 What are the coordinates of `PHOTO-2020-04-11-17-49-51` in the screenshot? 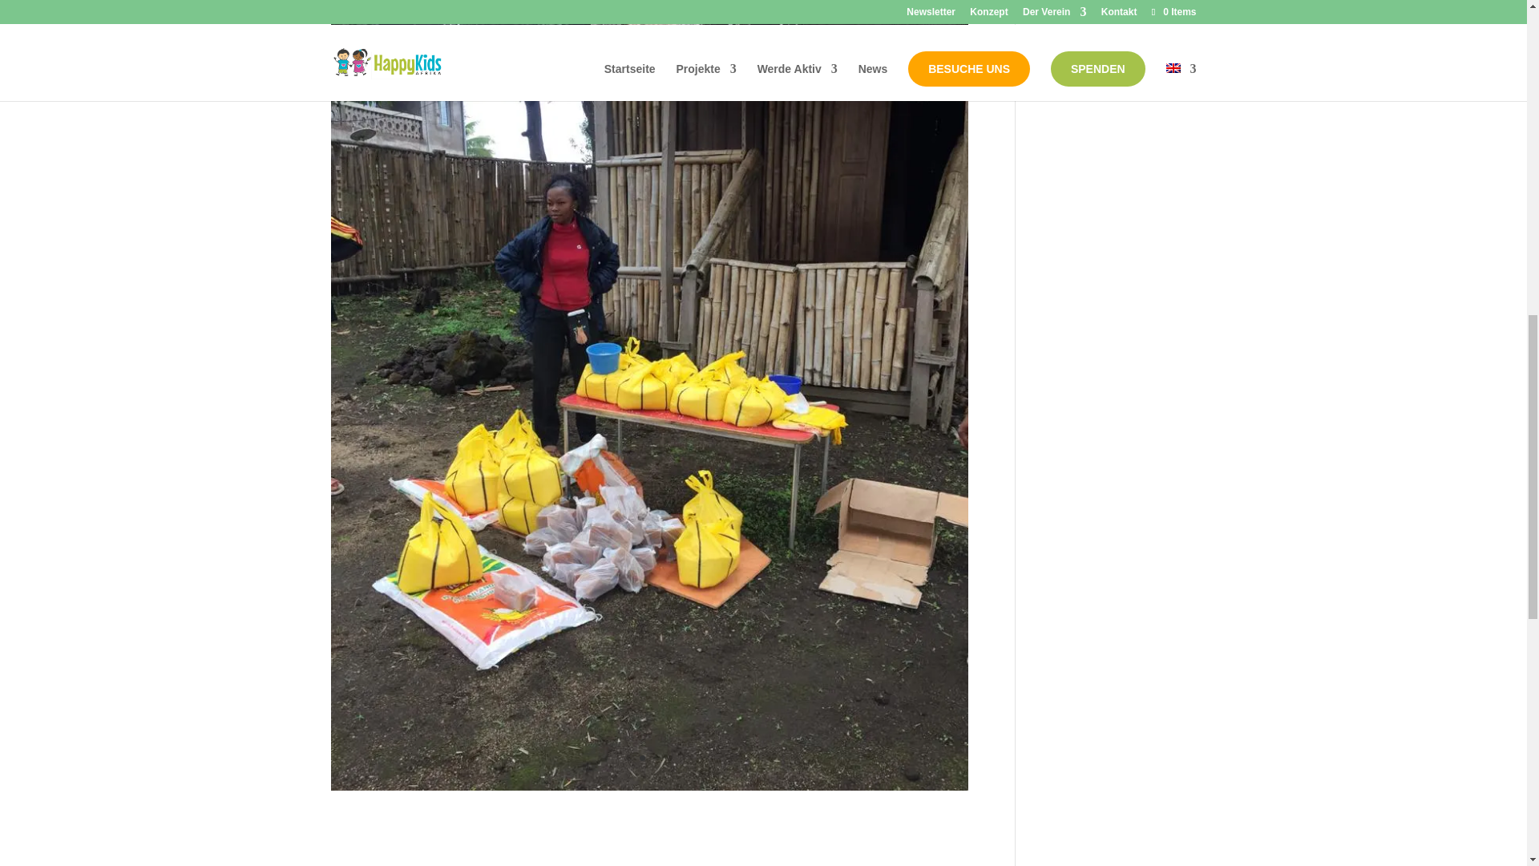 It's located at (649, 791).